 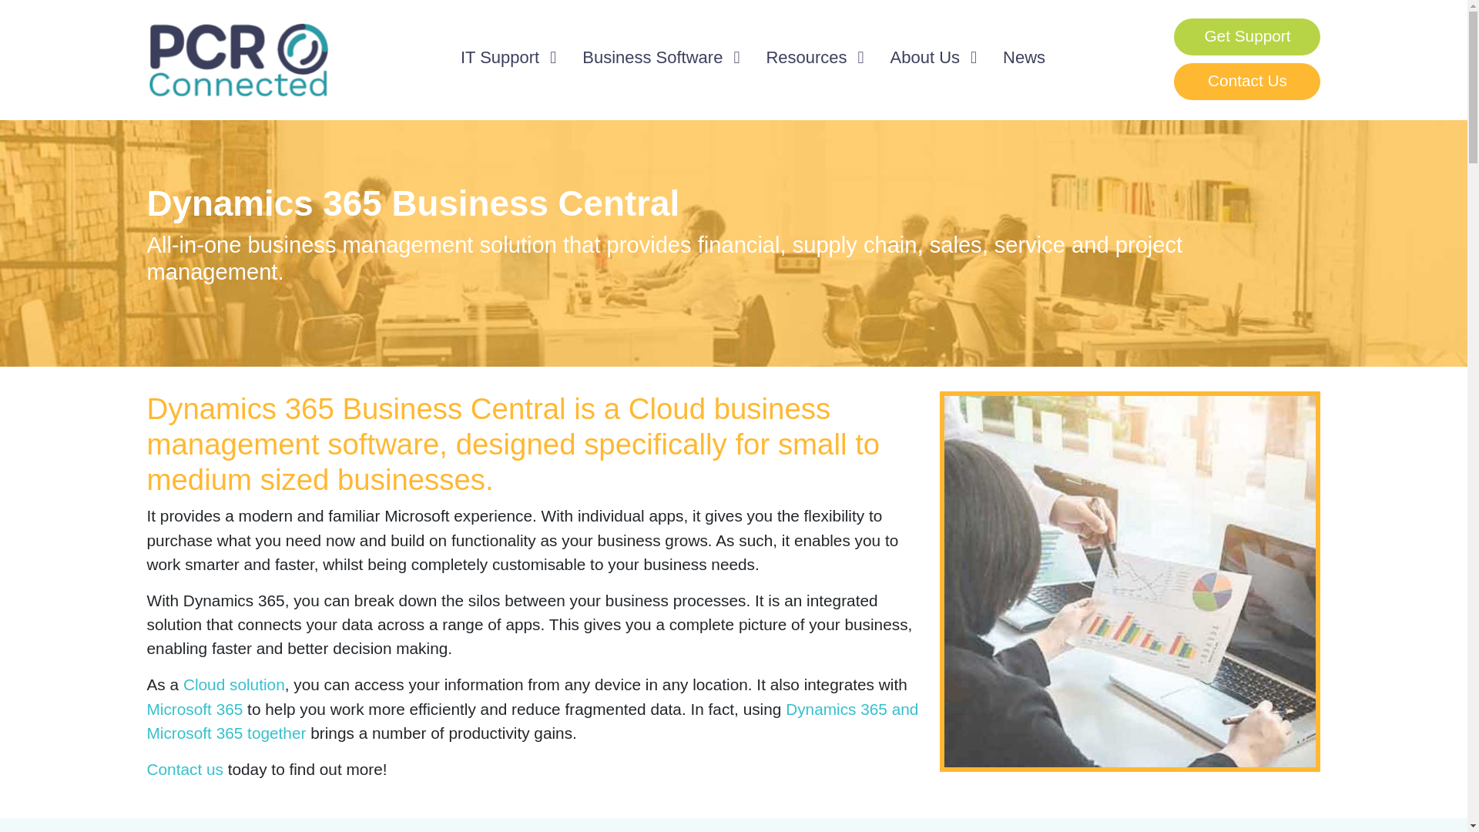 I want to click on Business Software, so click(x=659, y=57).